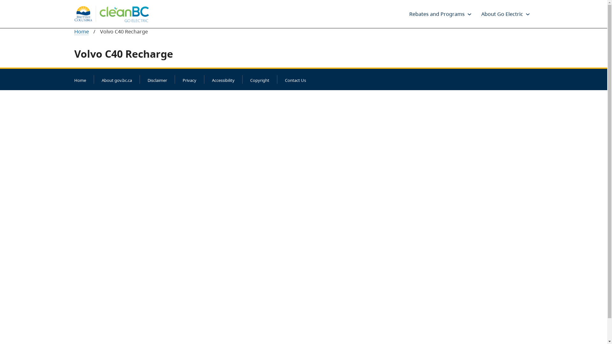 Image resolution: width=612 pixels, height=344 pixels. Describe the element at coordinates (80, 80) in the screenshot. I see `Home` at that location.